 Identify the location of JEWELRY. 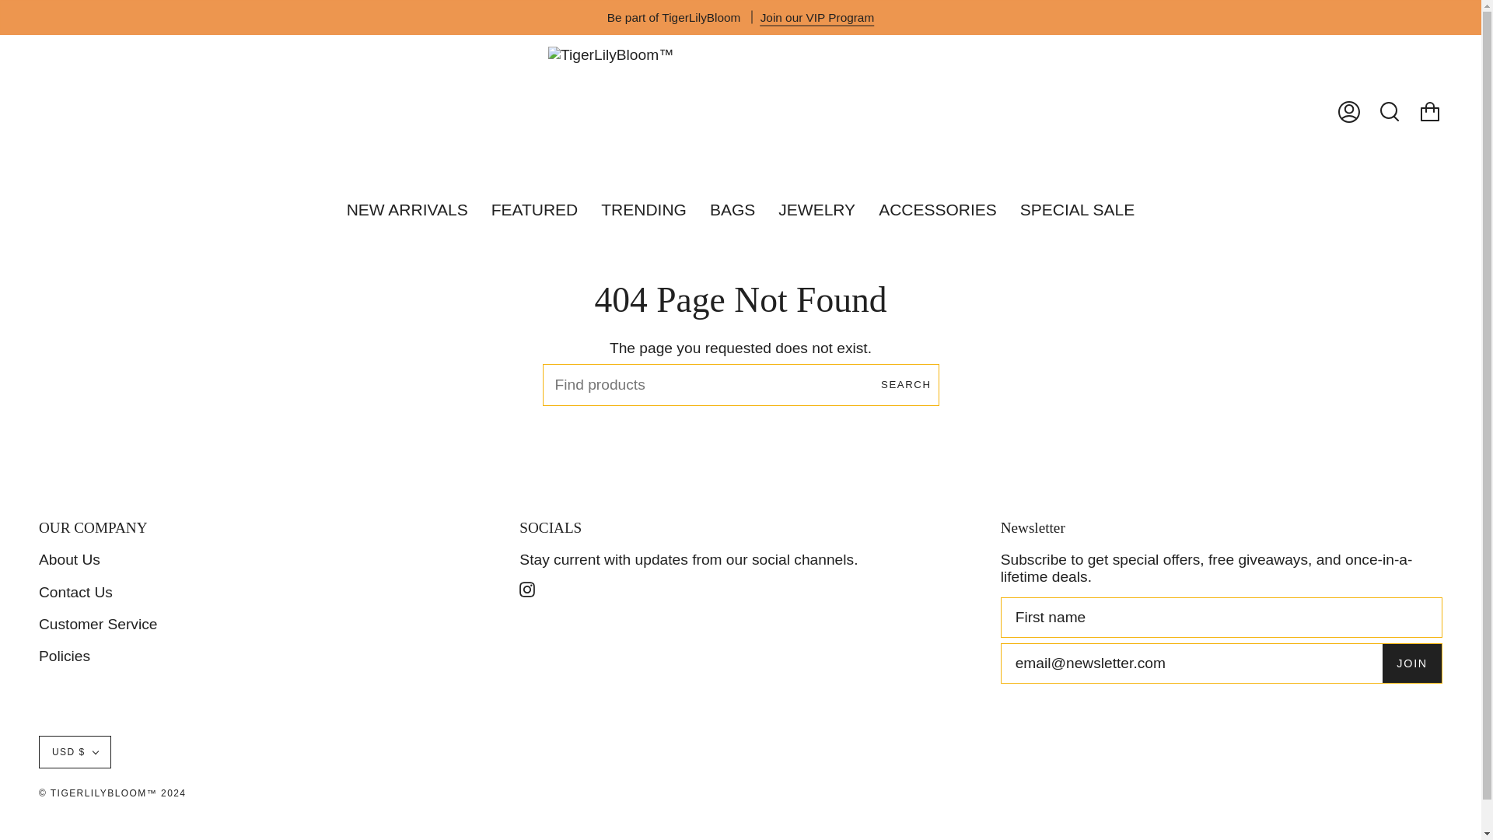
(816, 210).